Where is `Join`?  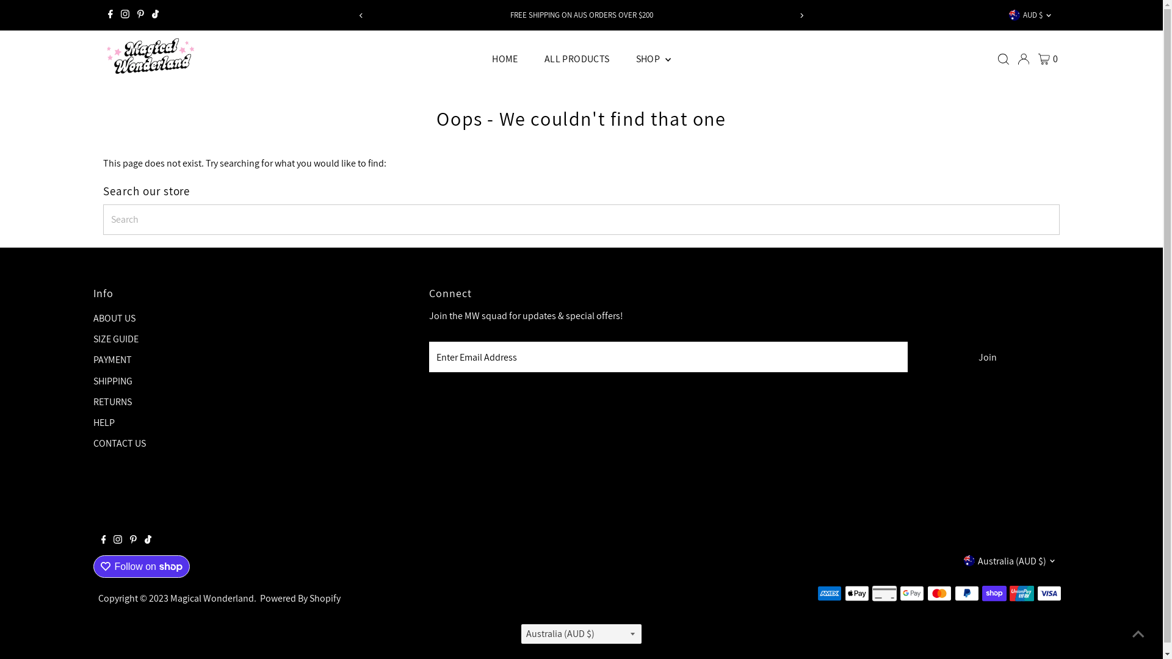 Join is located at coordinates (988, 357).